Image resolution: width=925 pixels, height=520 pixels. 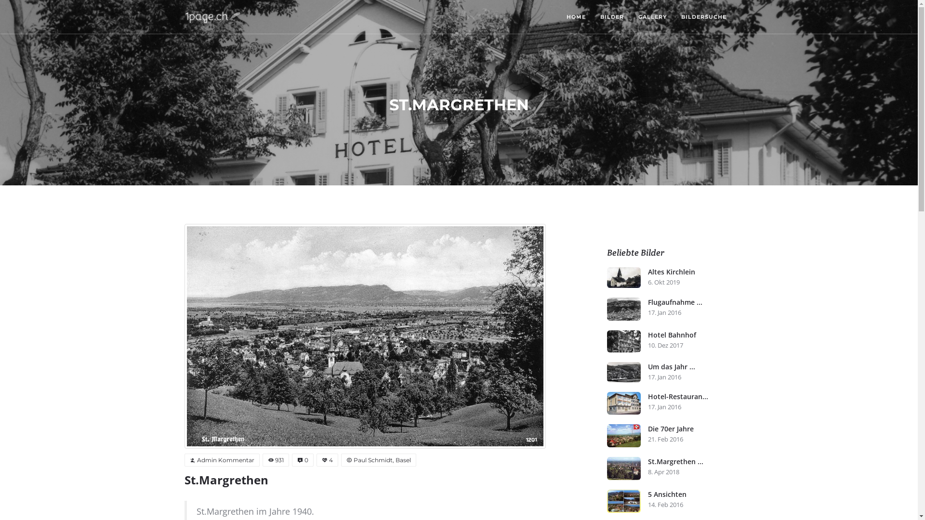 I want to click on GALLERY, so click(x=652, y=17).